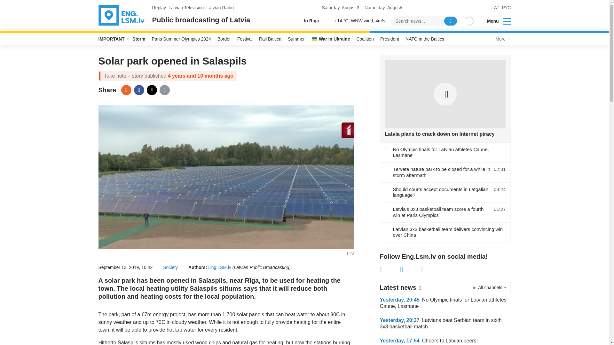  What do you see at coordinates (159, 8) in the screenshot?
I see `Replay` at bounding box center [159, 8].